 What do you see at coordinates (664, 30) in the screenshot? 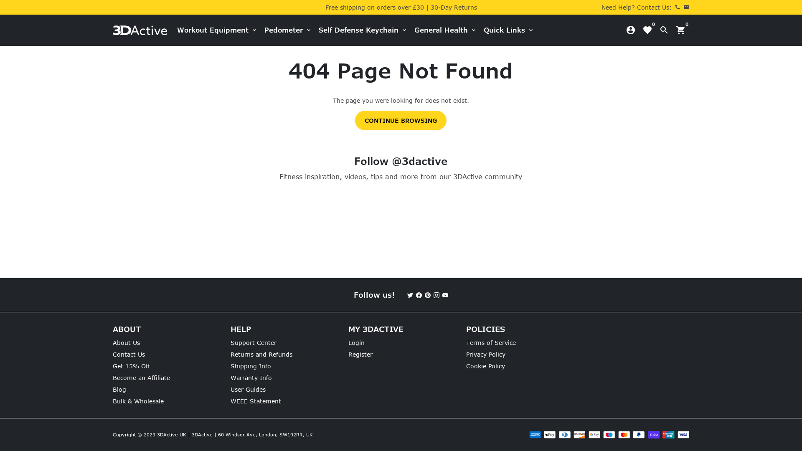
I see `search` at bounding box center [664, 30].